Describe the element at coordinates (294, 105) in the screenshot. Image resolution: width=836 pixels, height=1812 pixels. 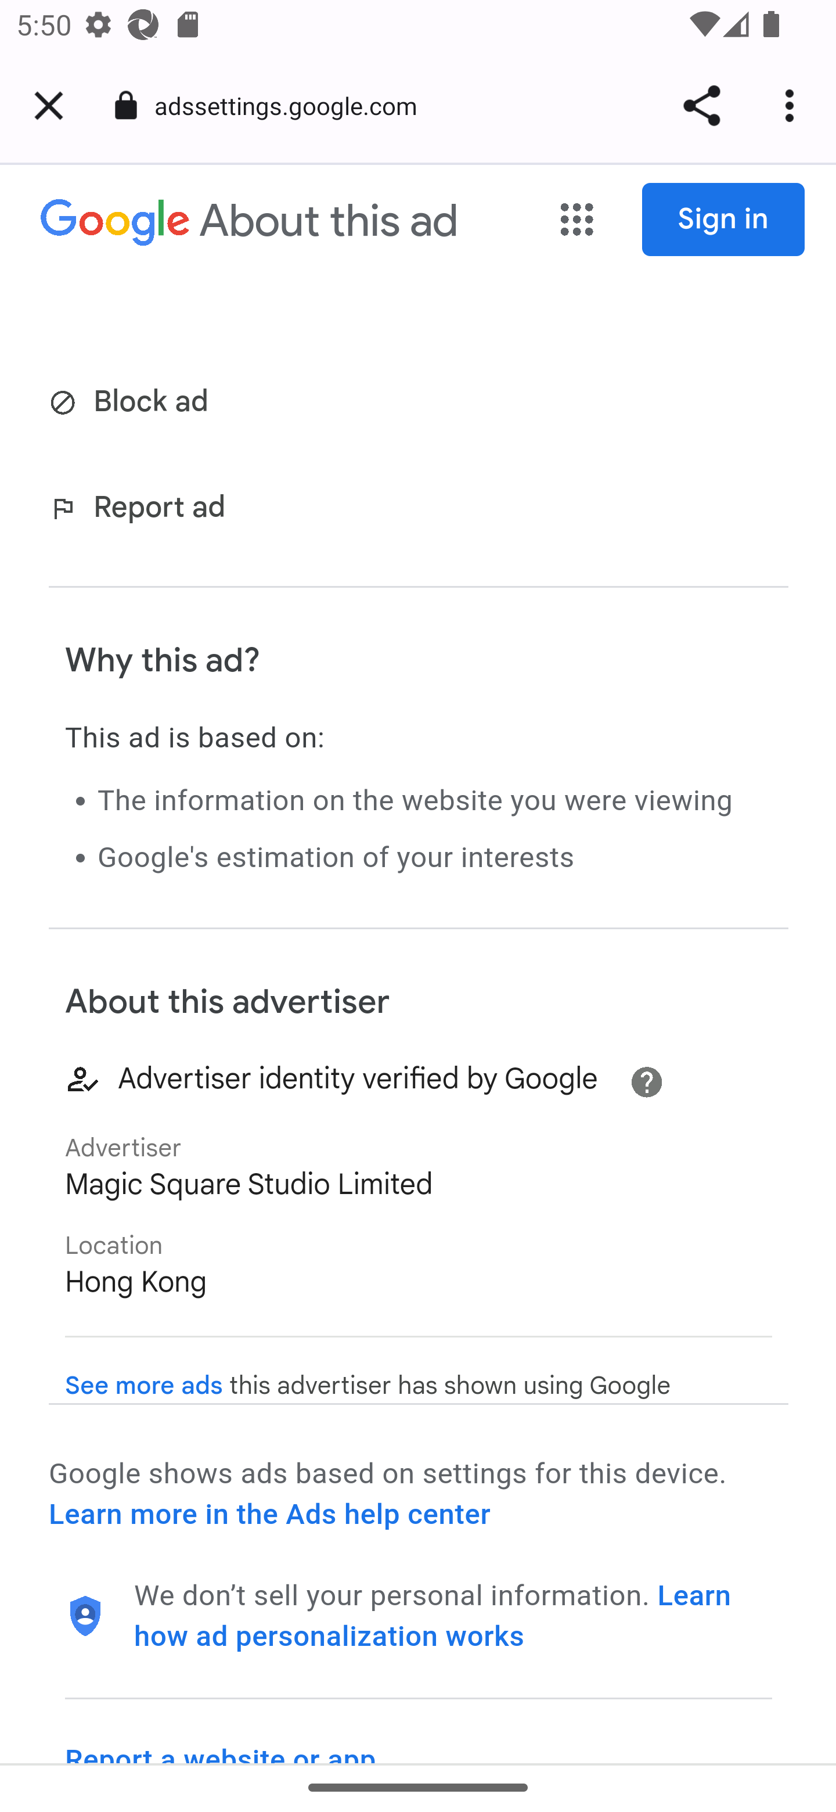
I see `adssettings.google.com` at that location.